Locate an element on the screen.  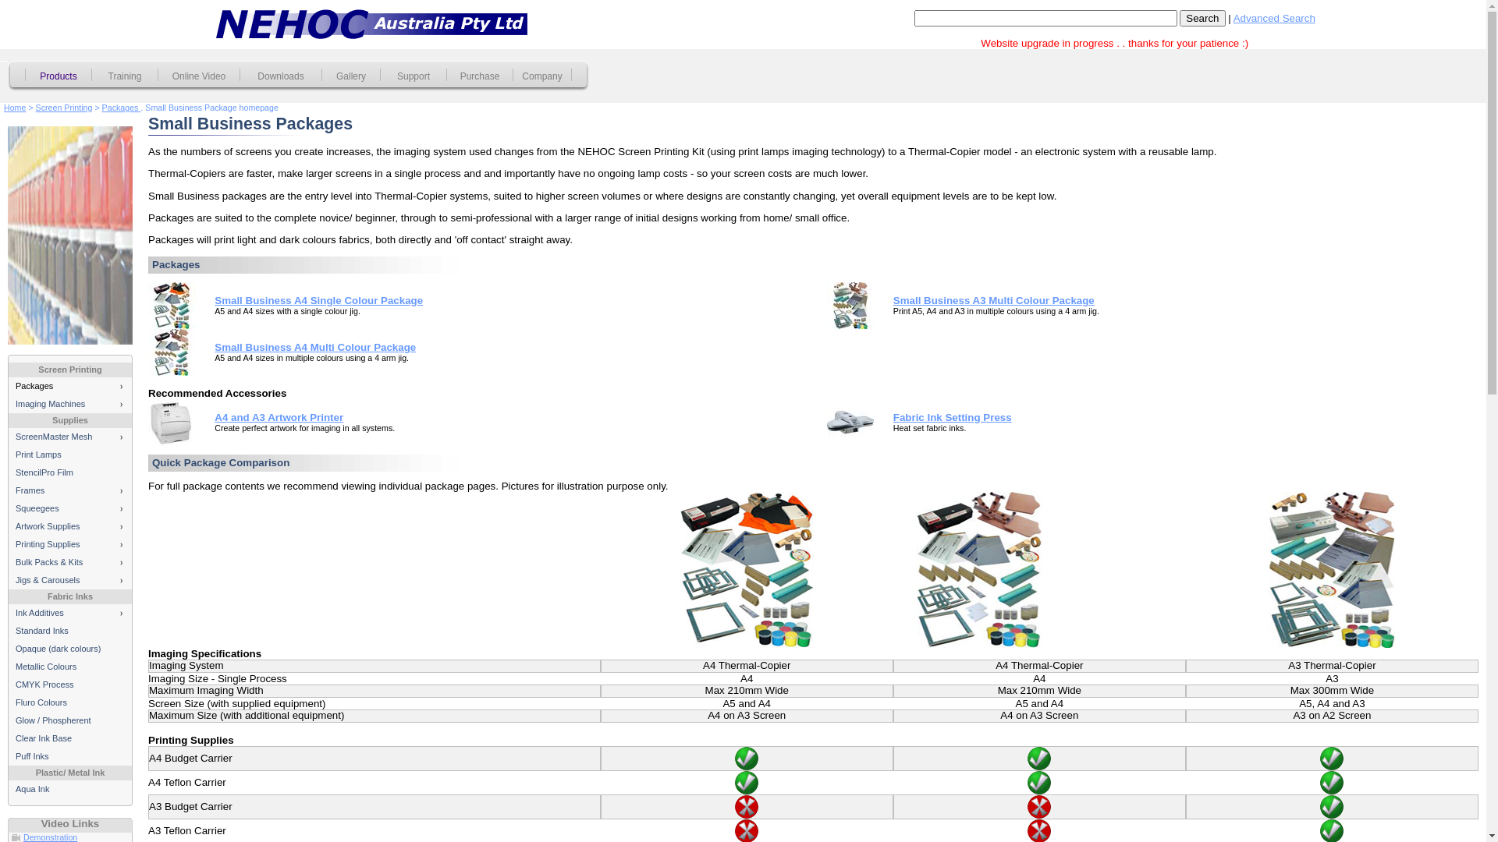
Squeegees is located at coordinates (70, 508).